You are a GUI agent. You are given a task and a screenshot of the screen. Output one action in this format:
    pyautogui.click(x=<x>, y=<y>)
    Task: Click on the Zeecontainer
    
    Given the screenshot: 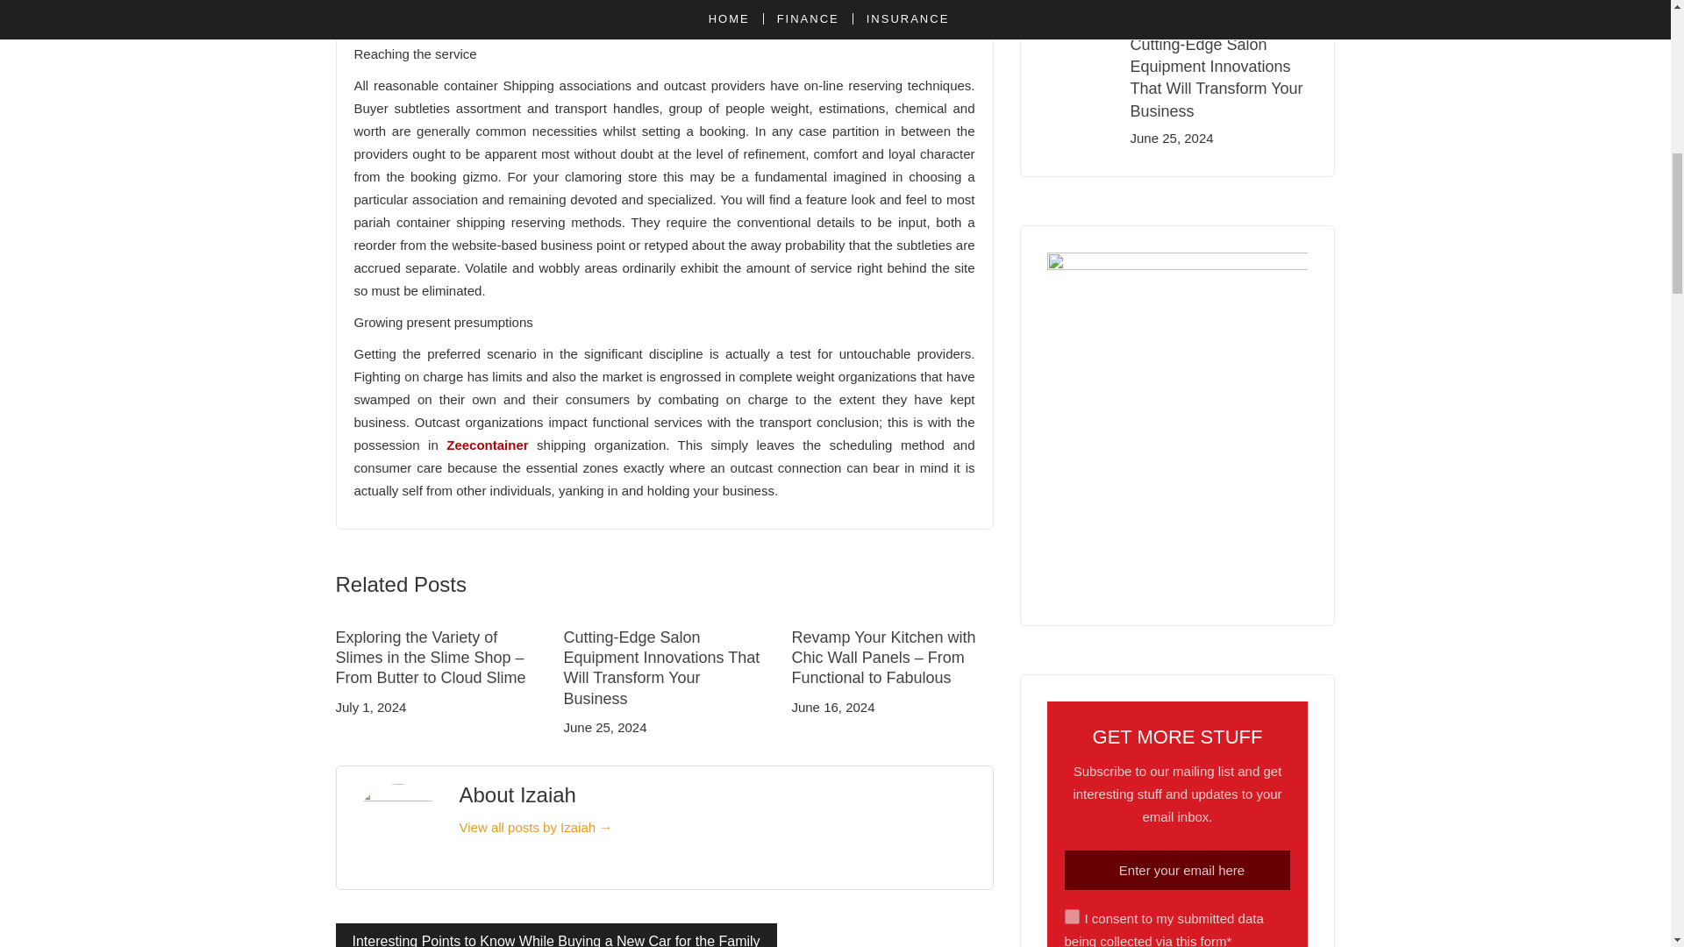 What is the action you would take?
    pyautogui.click(x=487, y=445)
    